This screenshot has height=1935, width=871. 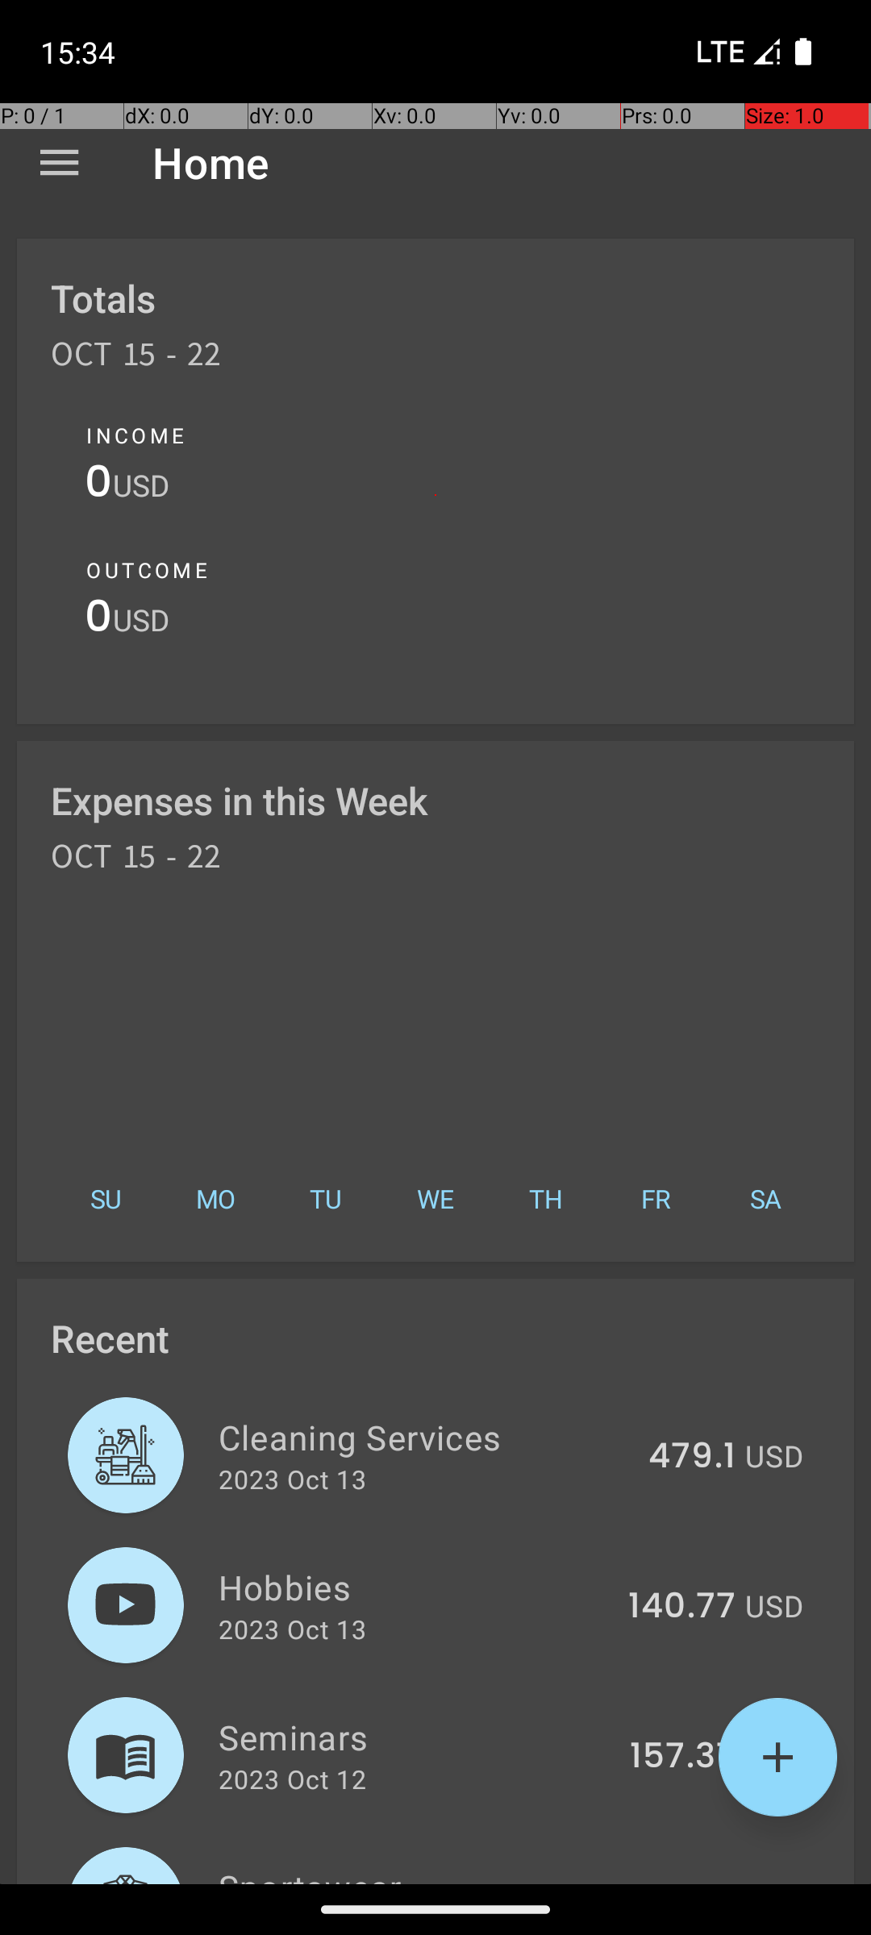 I want to click on 2023 Oct 12, so click(x=292, y=1779).